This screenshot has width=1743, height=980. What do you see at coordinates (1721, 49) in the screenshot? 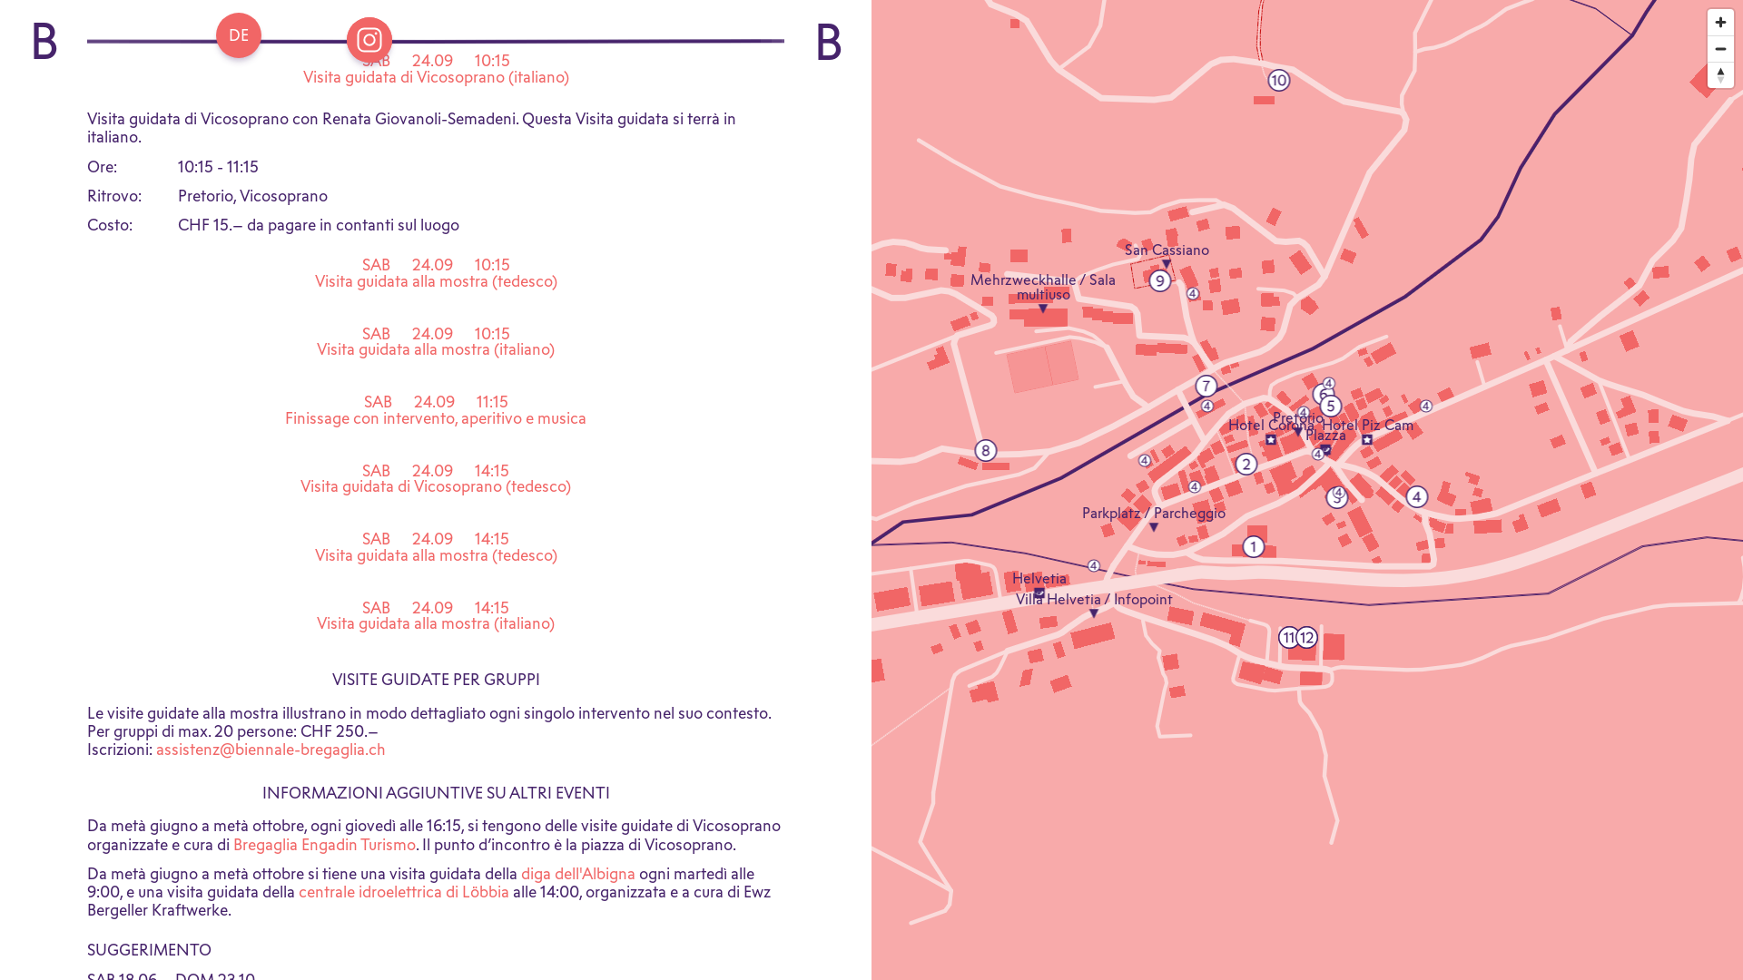
I see `Zoom out` at bounding box center [1721, 49].